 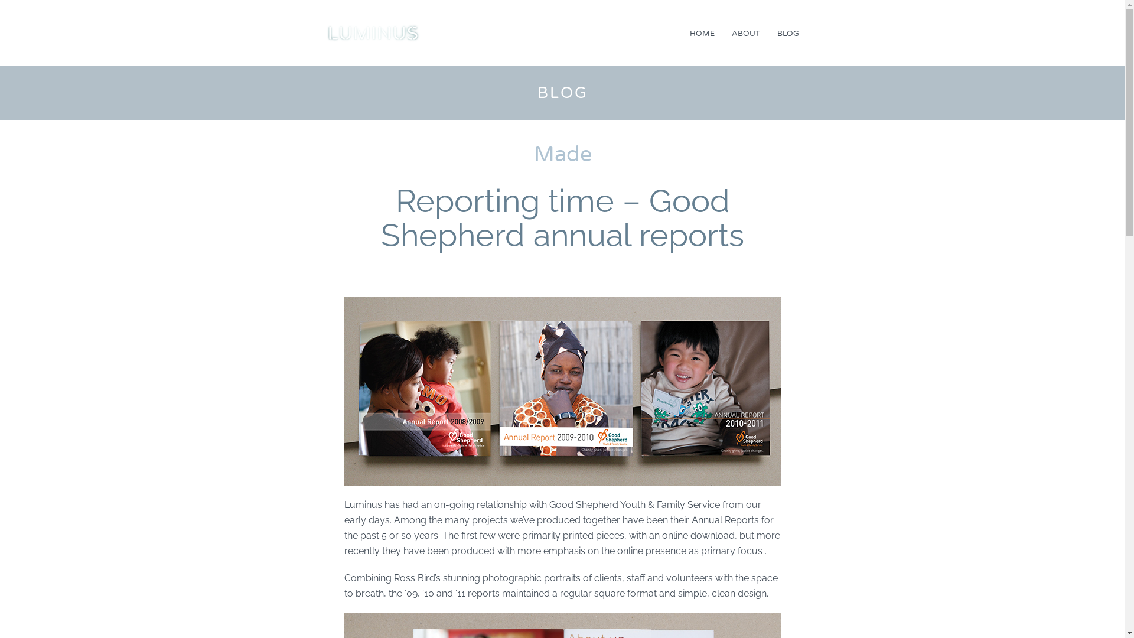 I want to click on ABOUT, so click(x=745, y=34).